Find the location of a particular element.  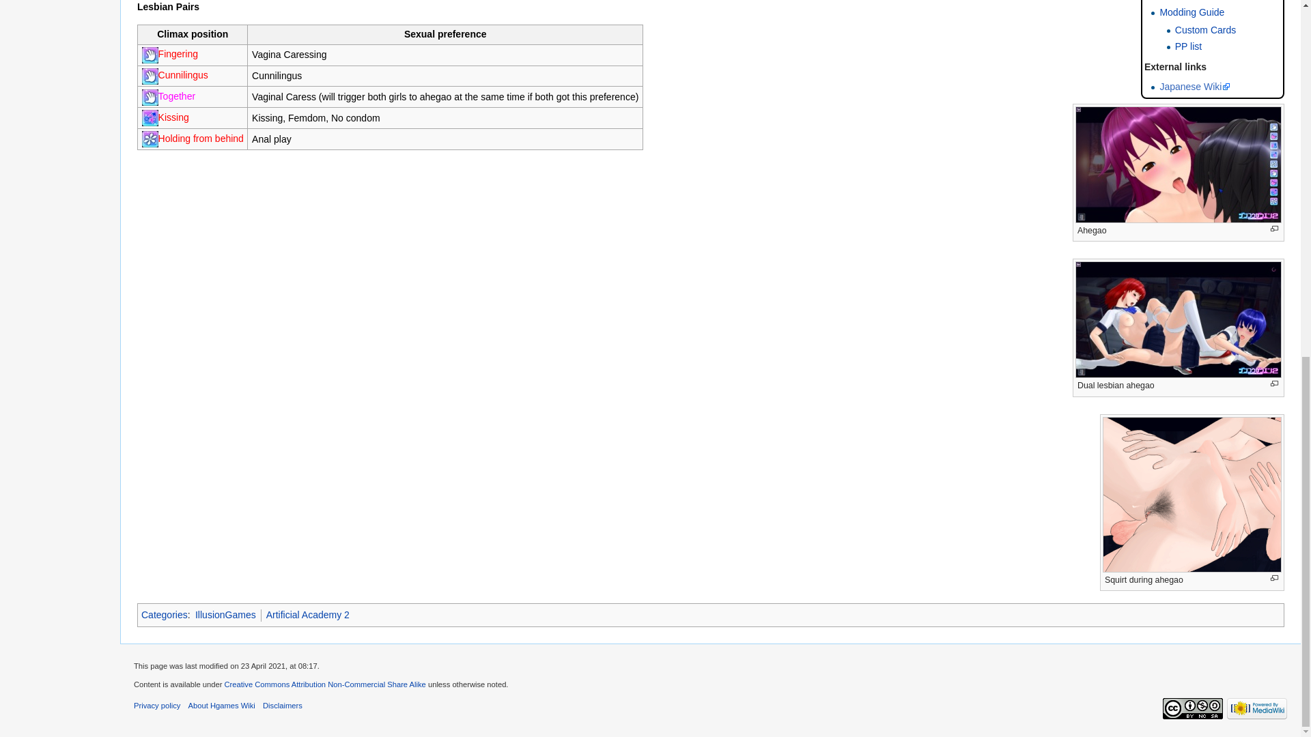

PP list is located at coordinates (1188, 46).